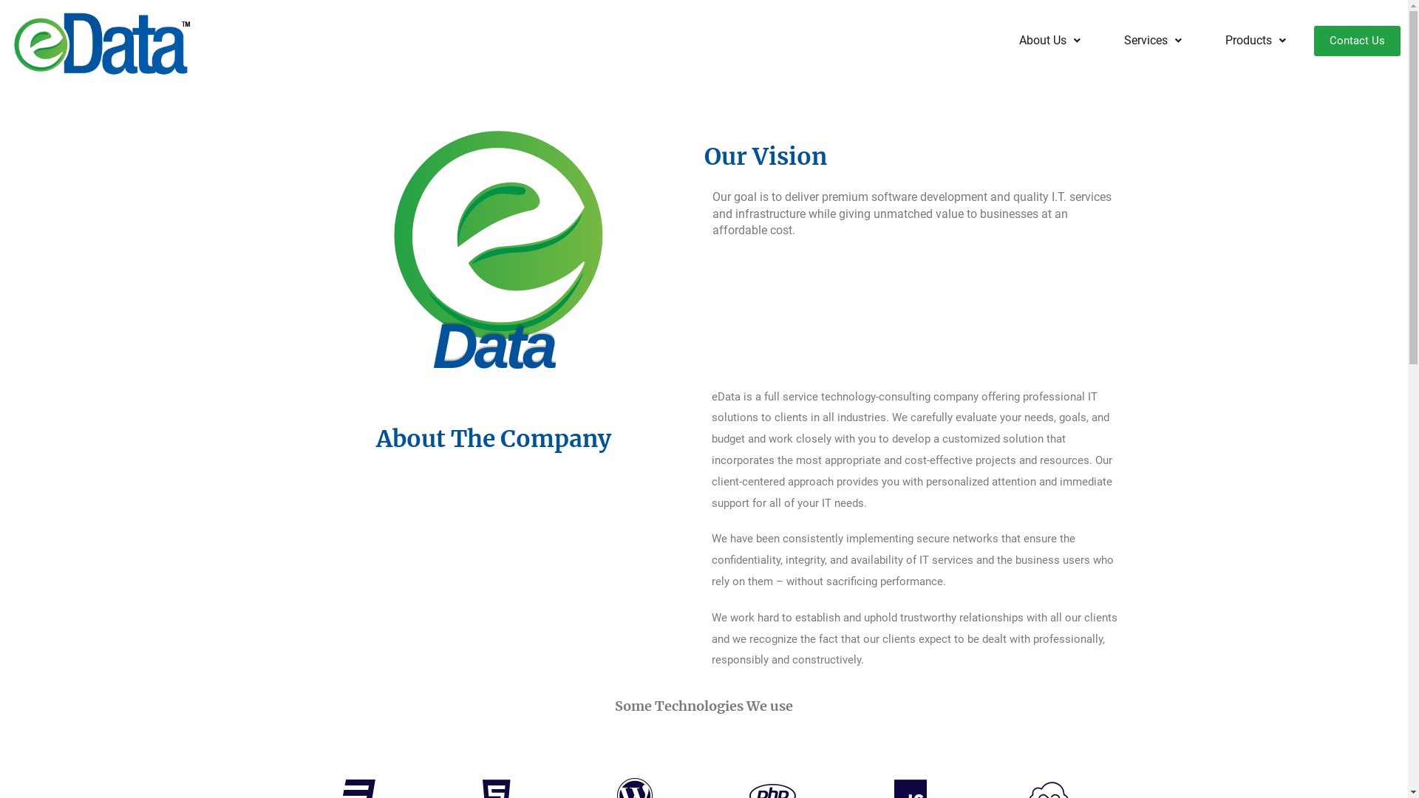 This screenshot has height=798, width=1419. I want to click on Products, so click(1256, 41).